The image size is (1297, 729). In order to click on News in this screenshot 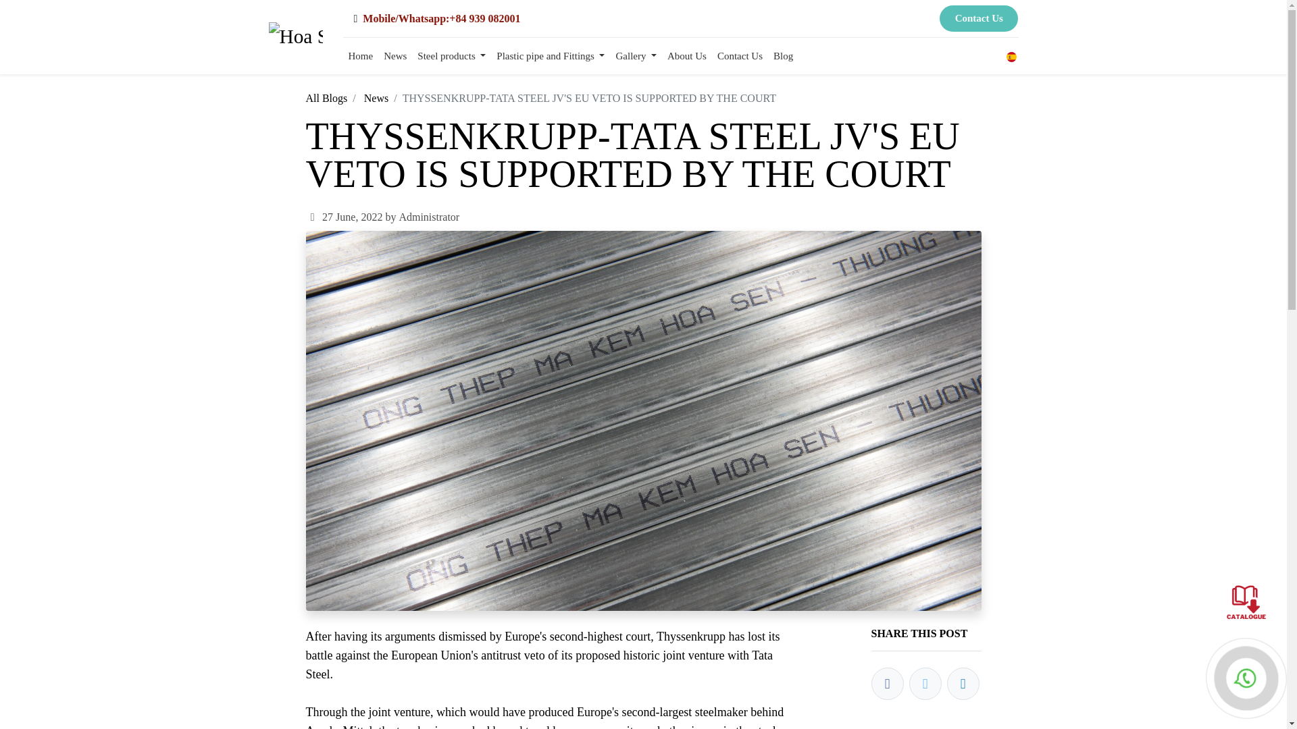, I will do `click(395, 55)`.